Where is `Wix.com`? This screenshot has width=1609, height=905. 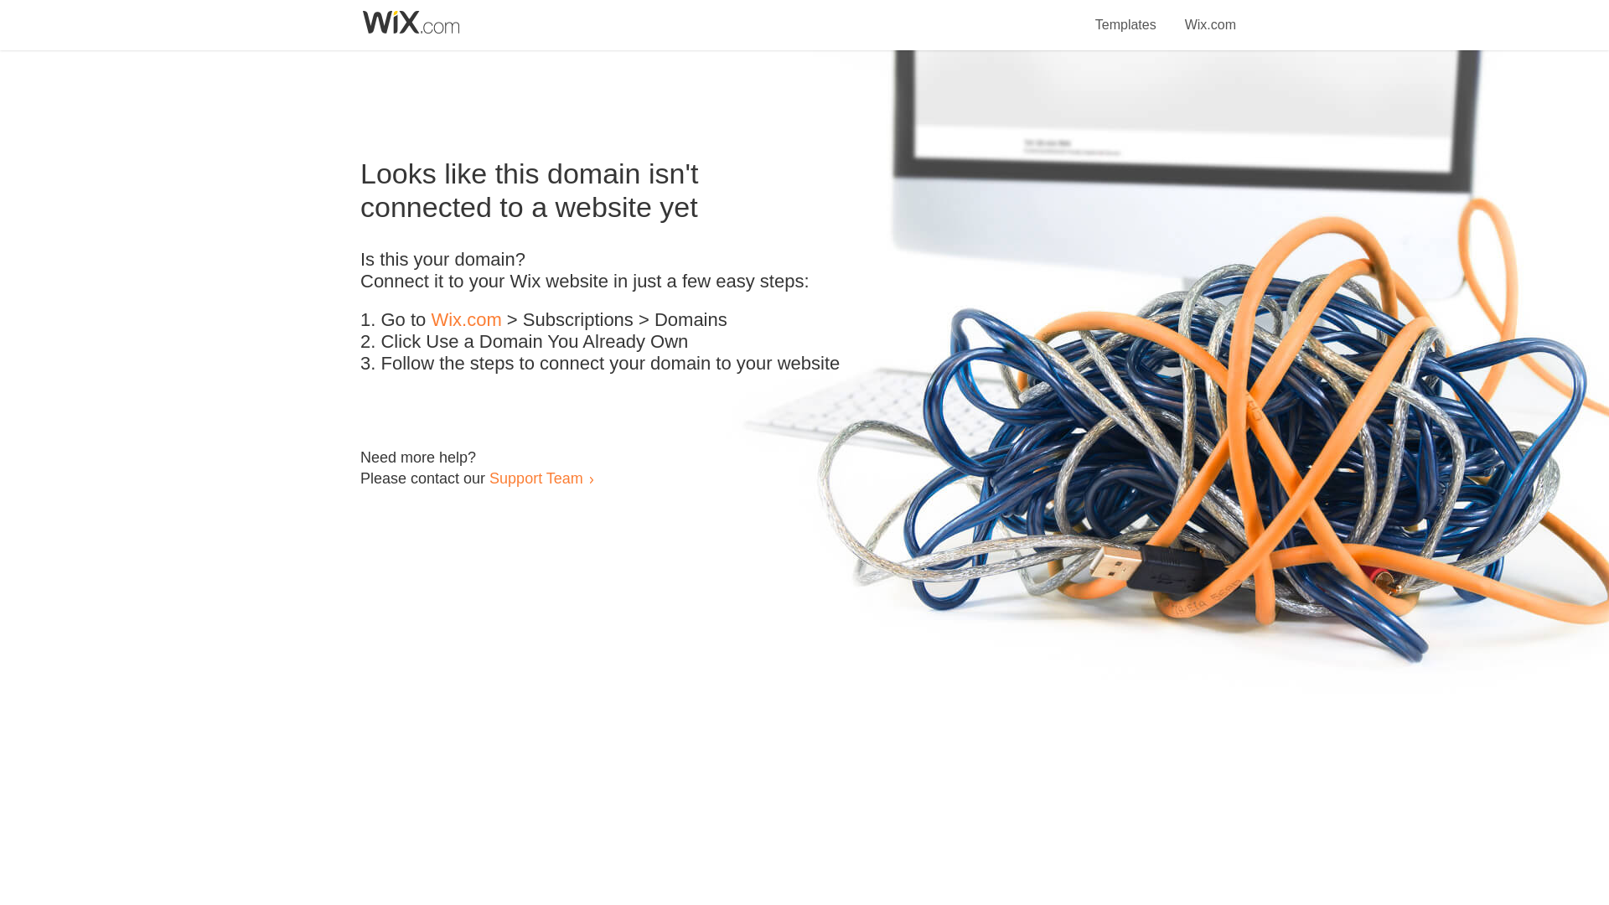 Wix.com is located at coordinates (466, 320).